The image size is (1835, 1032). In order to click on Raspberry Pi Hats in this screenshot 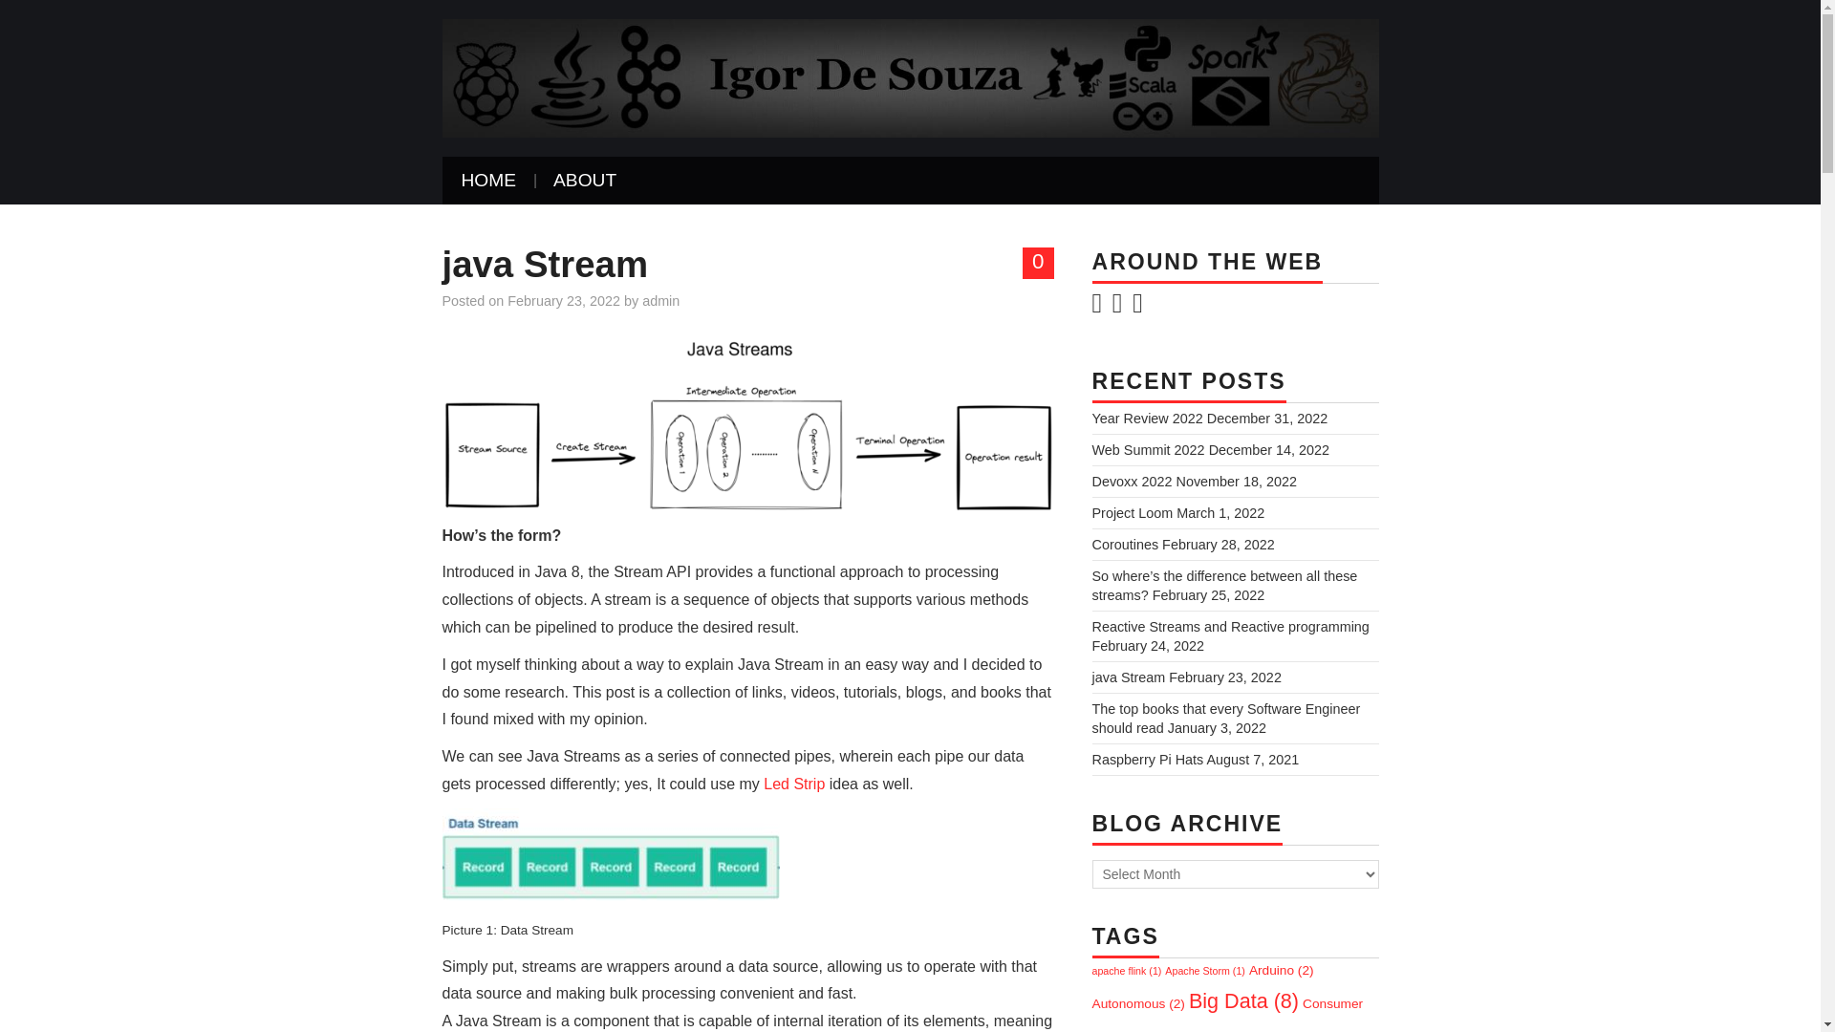, I will do `click(1147, 760)`.